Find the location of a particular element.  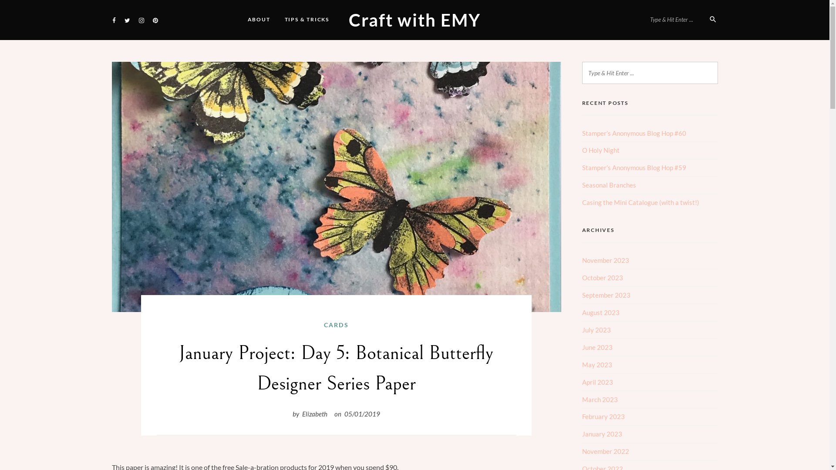

05/01/2019 is located at coordinates (362, 414).